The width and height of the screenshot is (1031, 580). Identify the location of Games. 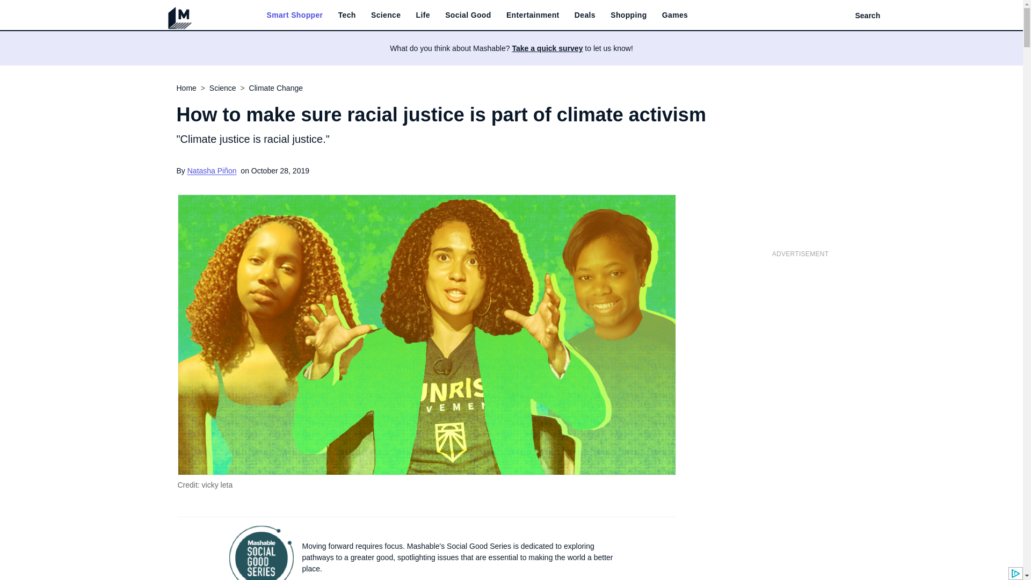
(674, 15).